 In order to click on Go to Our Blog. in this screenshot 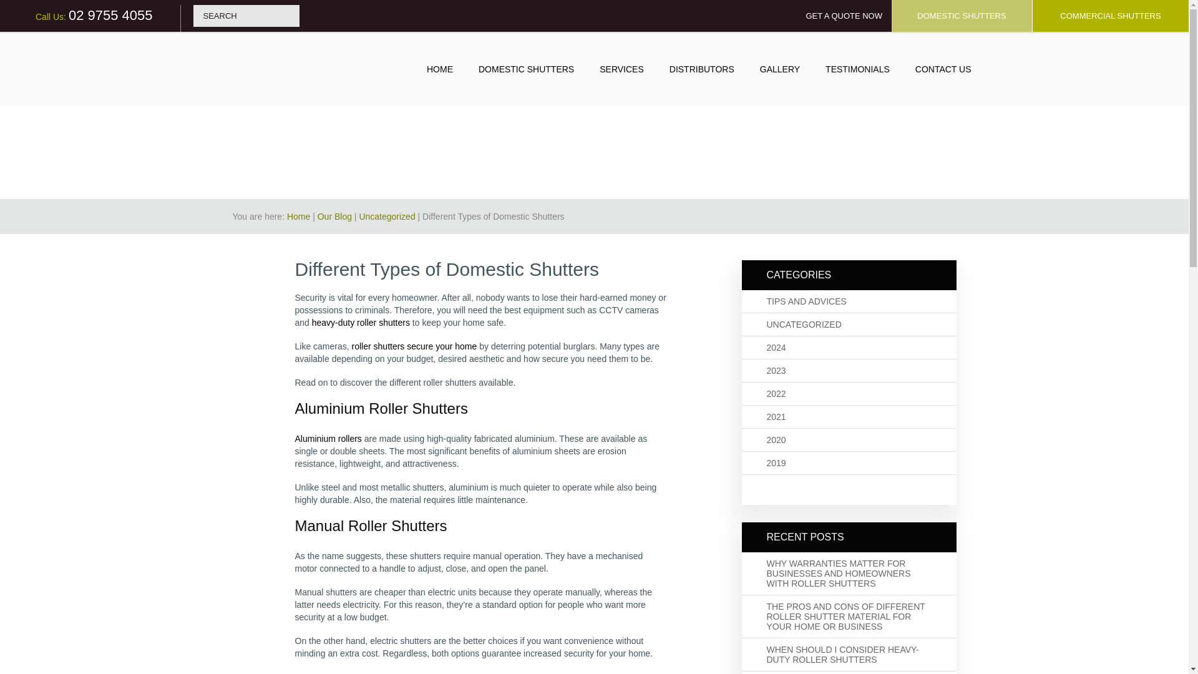, I will do `click(334, 217)`.